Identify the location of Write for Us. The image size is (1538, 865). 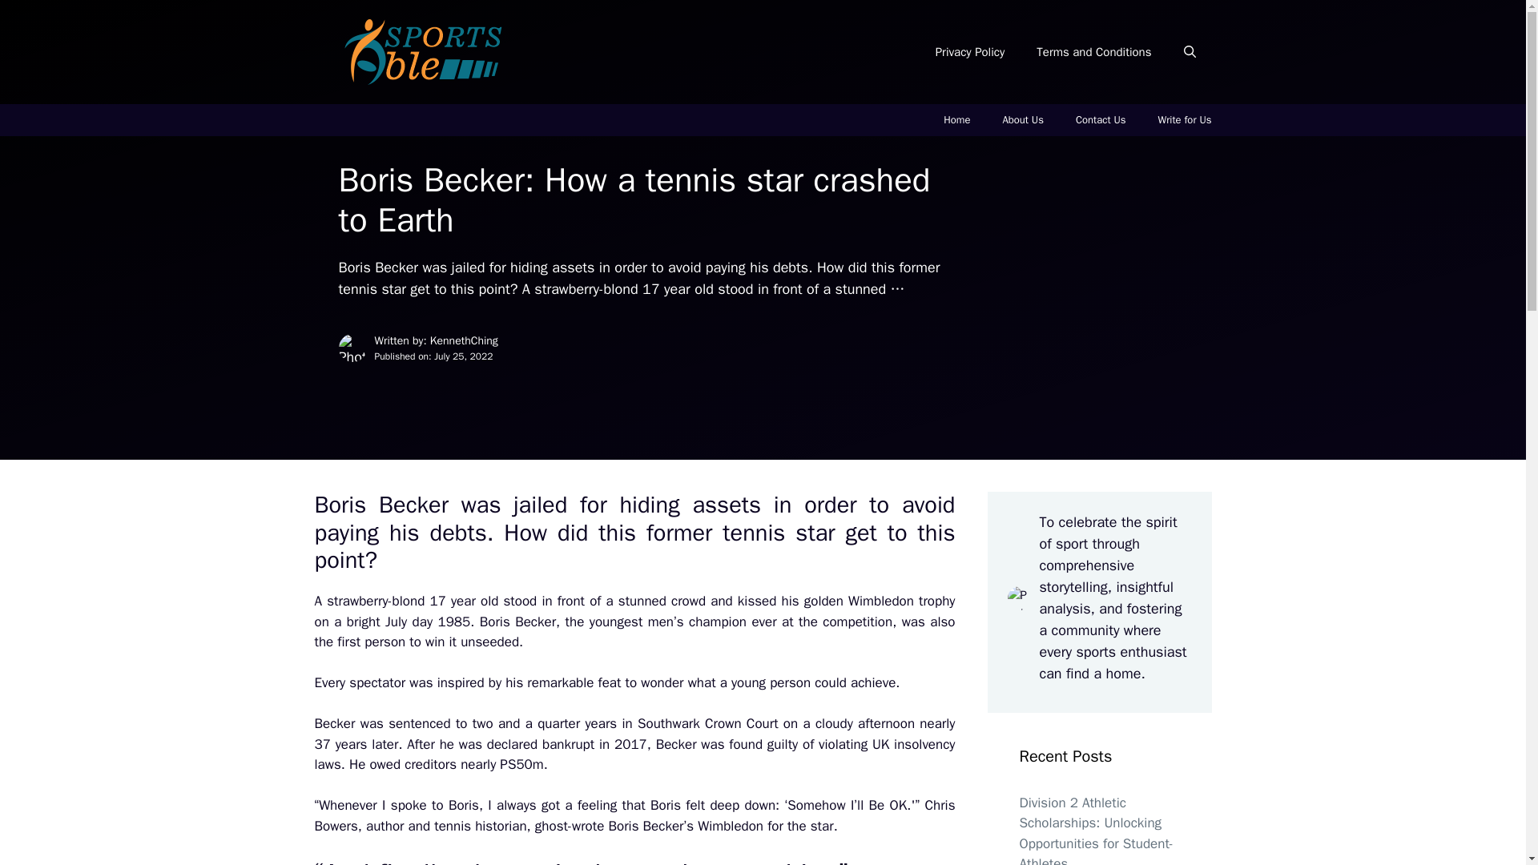
(1185, 119).